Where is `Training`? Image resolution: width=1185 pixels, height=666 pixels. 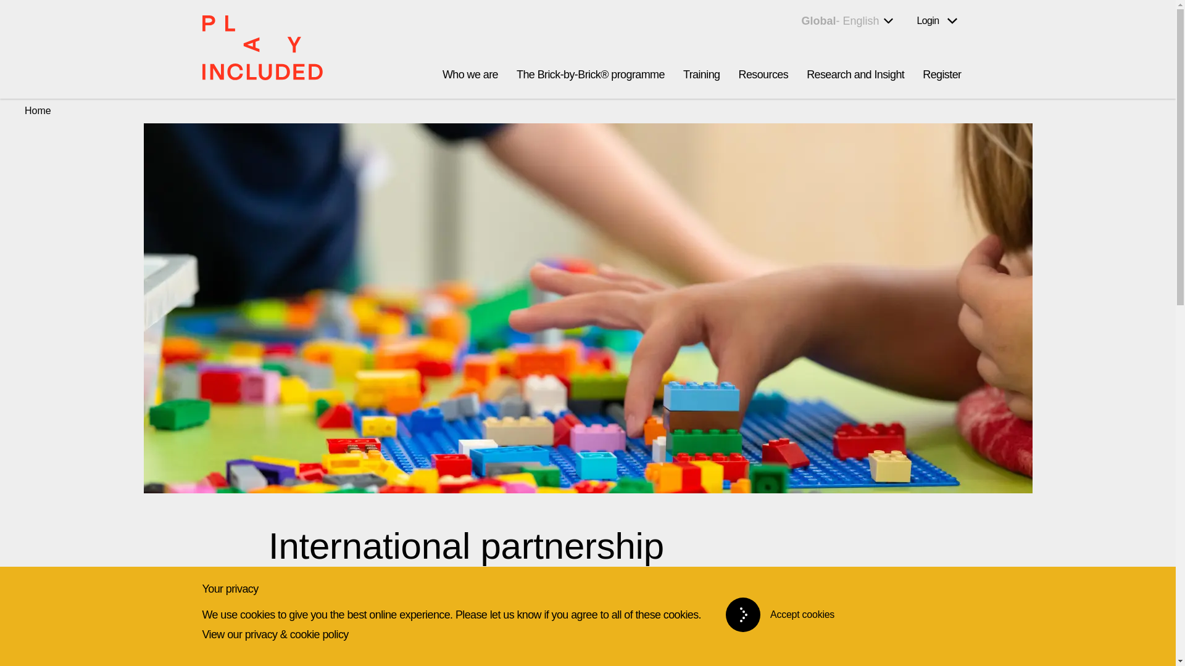 Training is located at coordinates (38, 110).